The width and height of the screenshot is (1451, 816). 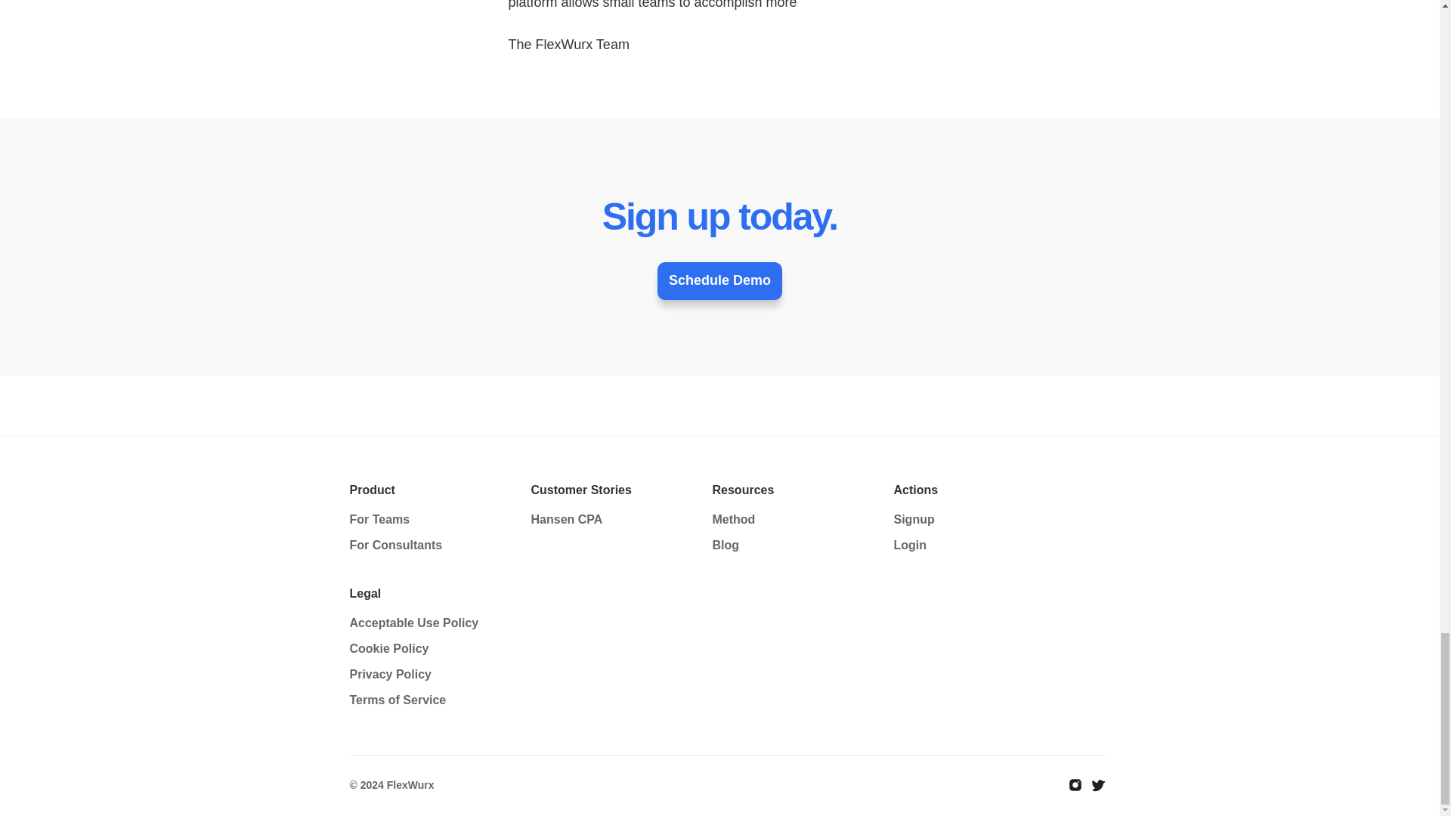 What do you see at coordinates (910, 545) in the screenshot?
I see `Login` at bounding box center [910, 545].